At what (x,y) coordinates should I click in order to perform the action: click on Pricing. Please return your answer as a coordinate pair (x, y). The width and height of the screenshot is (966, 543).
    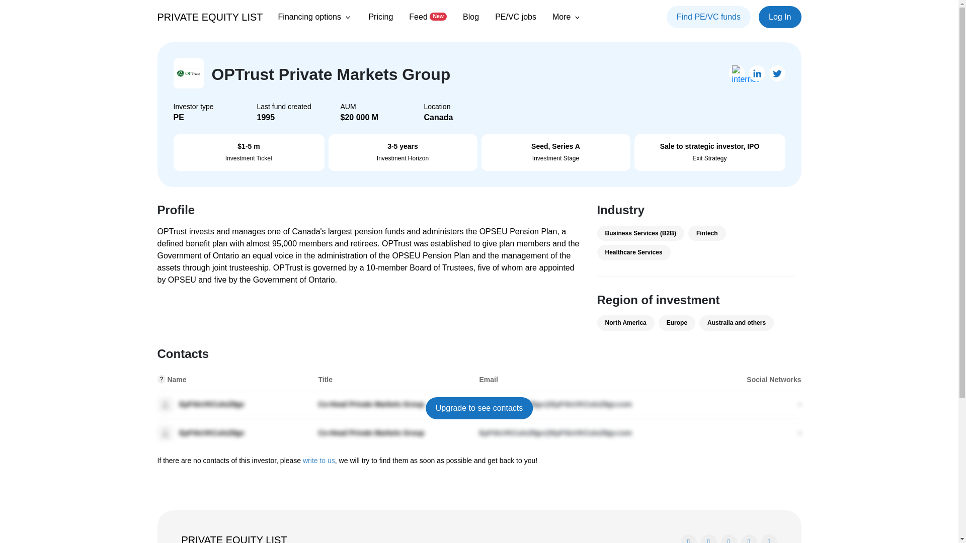
    Looking at the image, I should click on (380, 17).